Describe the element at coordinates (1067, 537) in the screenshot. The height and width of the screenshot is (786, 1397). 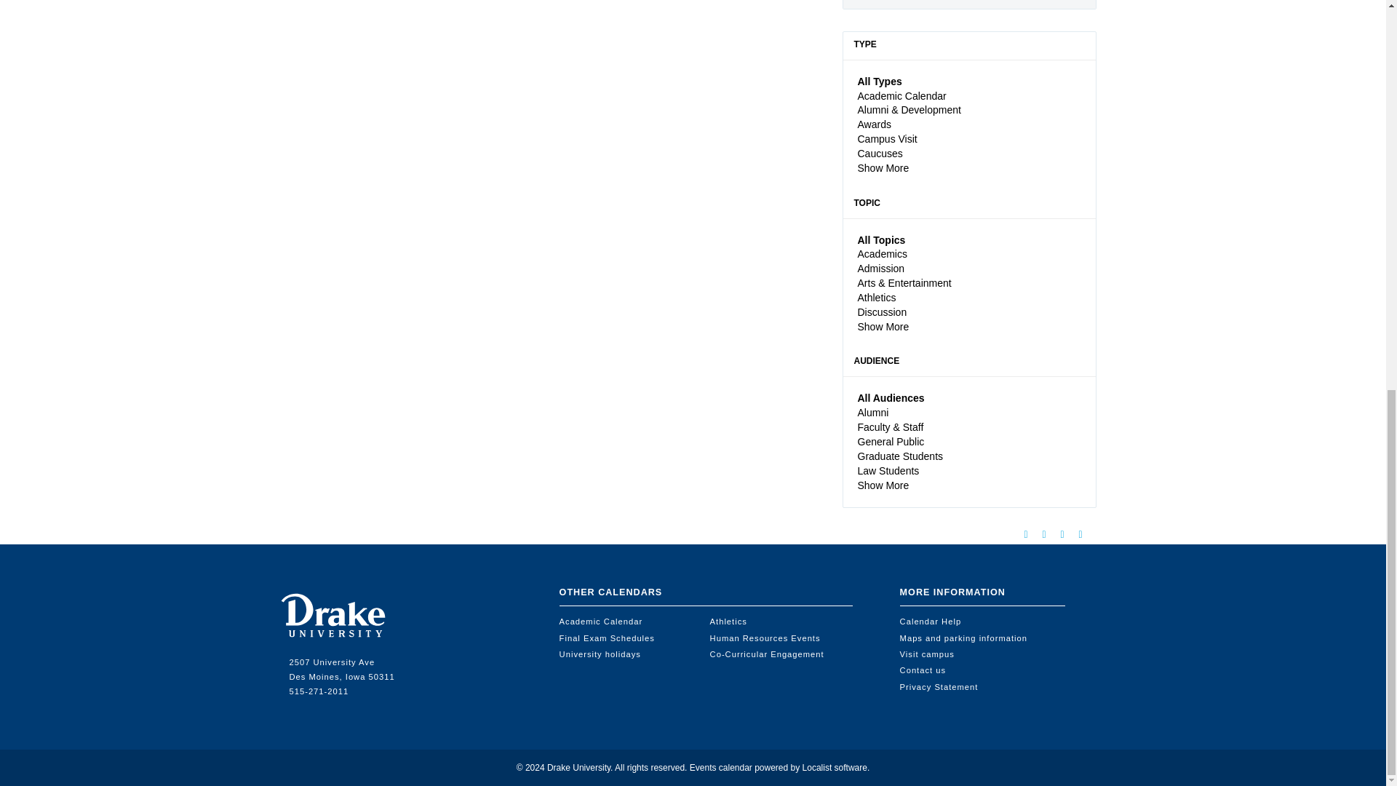
I see `Subscribe to these results in Outlook` at that location.